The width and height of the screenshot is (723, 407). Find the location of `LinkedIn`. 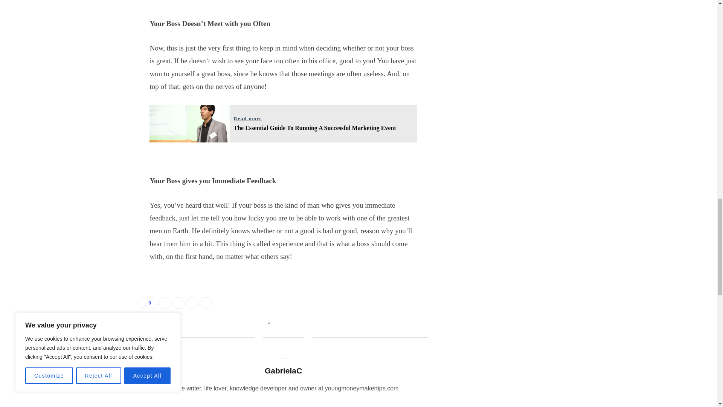

LinkedIn is located at coordinates (192, 303).